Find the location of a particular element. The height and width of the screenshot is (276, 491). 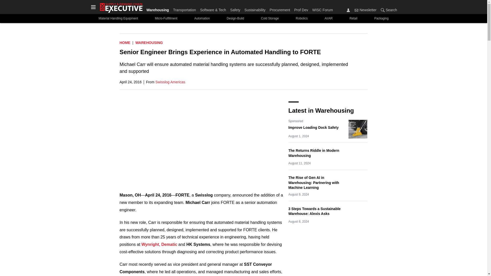

Retail is located at coordinates (353, 18).